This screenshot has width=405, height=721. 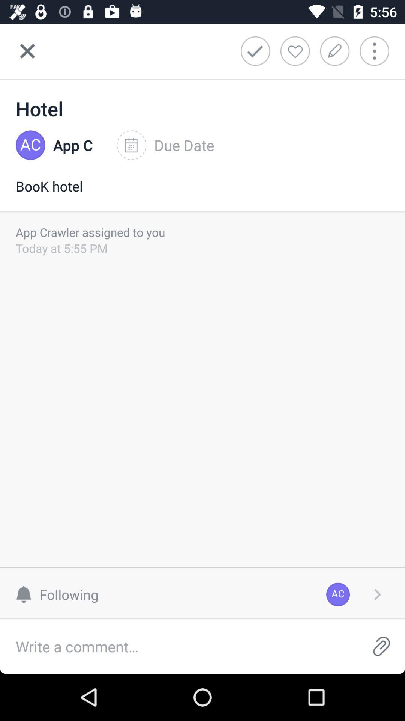 I want to click on click the right arrow mark at the right bottom right to ac, so click(x=377, y=594).